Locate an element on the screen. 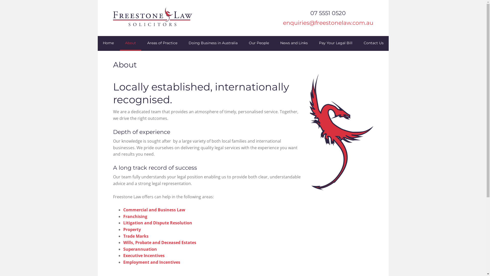 This screenshot has height=276, width=490. Doing Business in Australia is located at coordinates (213, 43).